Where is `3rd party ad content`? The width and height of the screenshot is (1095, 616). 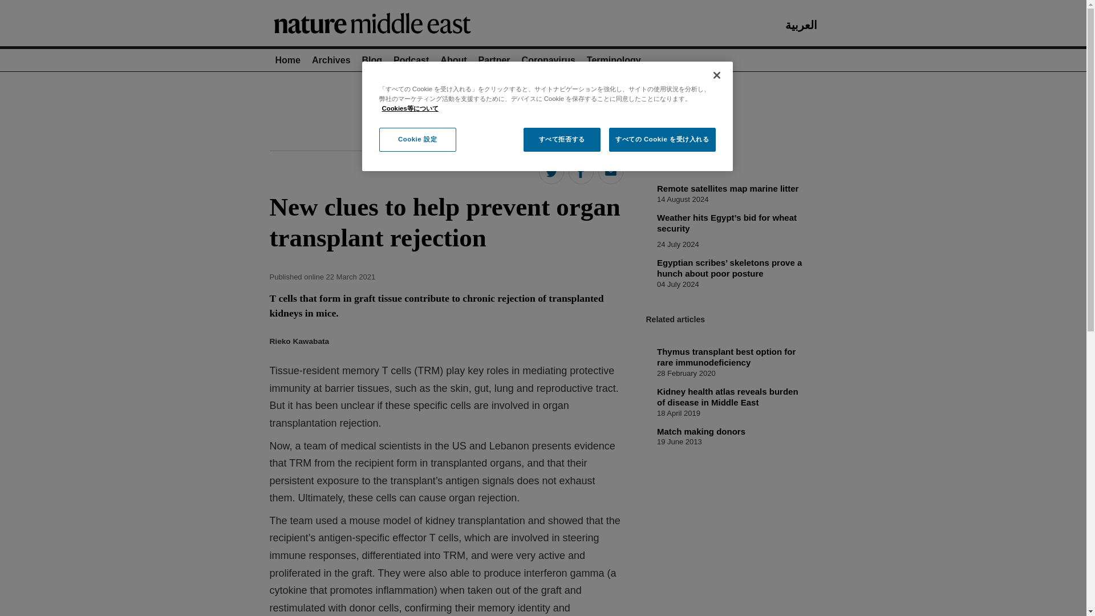
3rd party ad content is located at coordinates (542, 106).